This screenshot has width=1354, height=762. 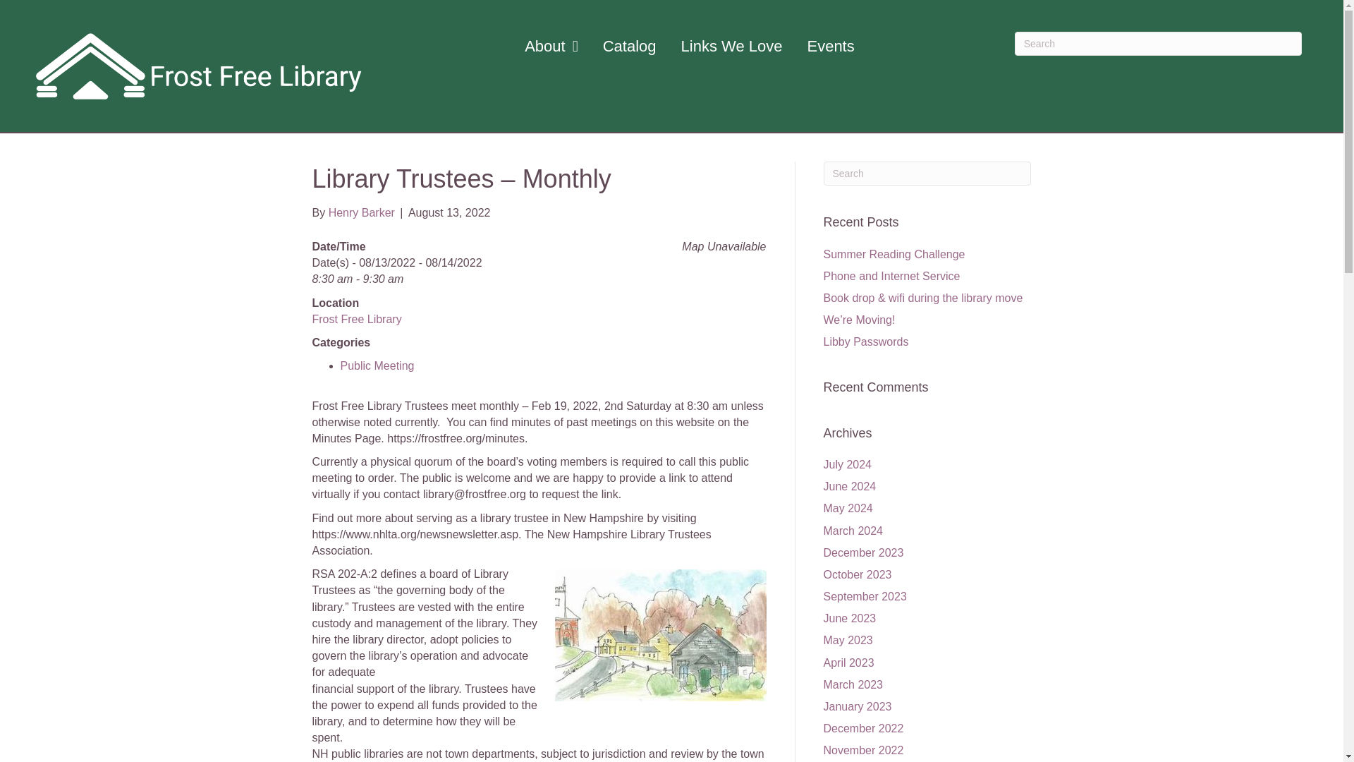 What do you see at coordinates (629, 47) in the screenshot?
I see `Catalog` at bounding box center [629, 47].